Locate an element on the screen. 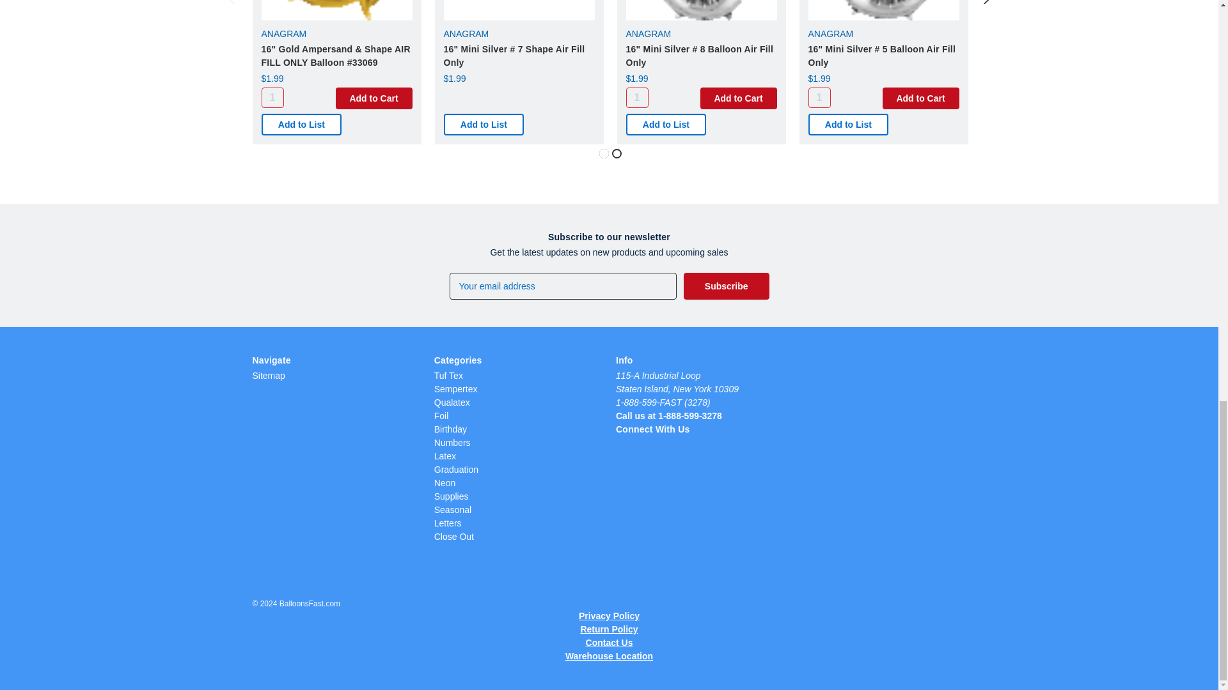 This screenshot has width=1228, height=690. 1 is located at coordinates (636, 97).